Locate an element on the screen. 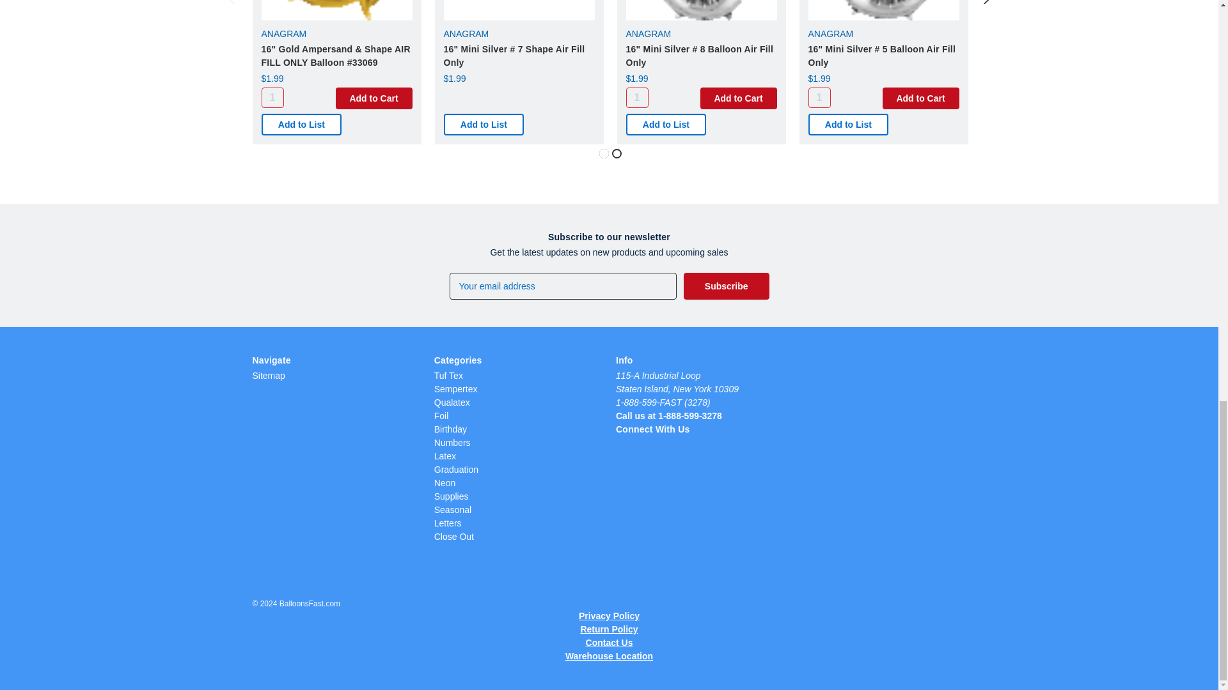 This screenshot has width=1228, height=690. 1 is located at coordinates (636, 97).